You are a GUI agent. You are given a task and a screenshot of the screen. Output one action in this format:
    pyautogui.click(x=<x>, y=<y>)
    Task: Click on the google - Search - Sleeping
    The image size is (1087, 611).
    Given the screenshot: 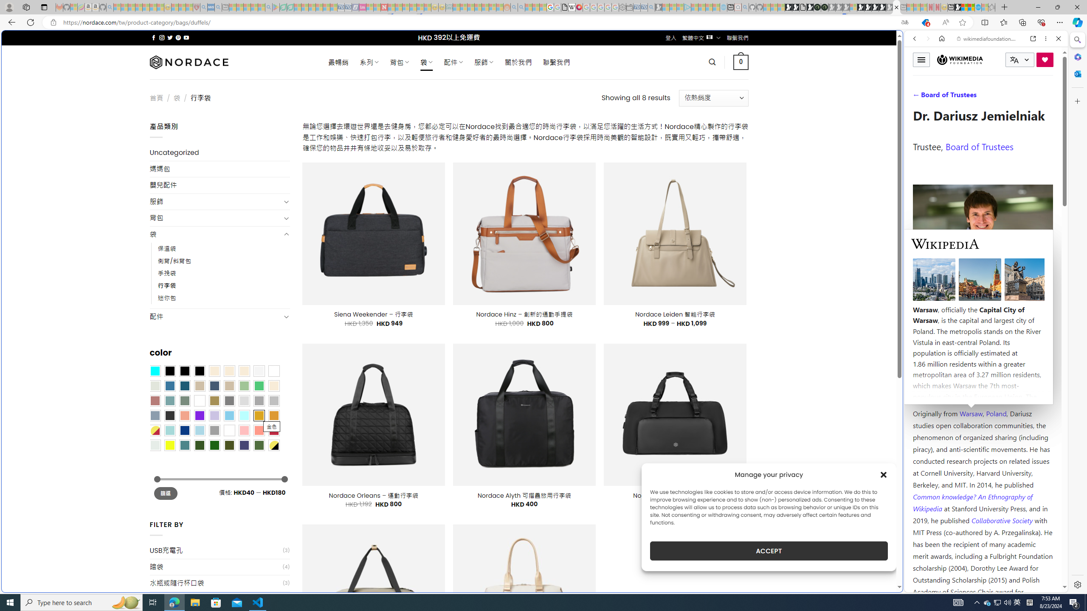 What is the action you would take?
    pyautogui.click(x=269, y=7)
    